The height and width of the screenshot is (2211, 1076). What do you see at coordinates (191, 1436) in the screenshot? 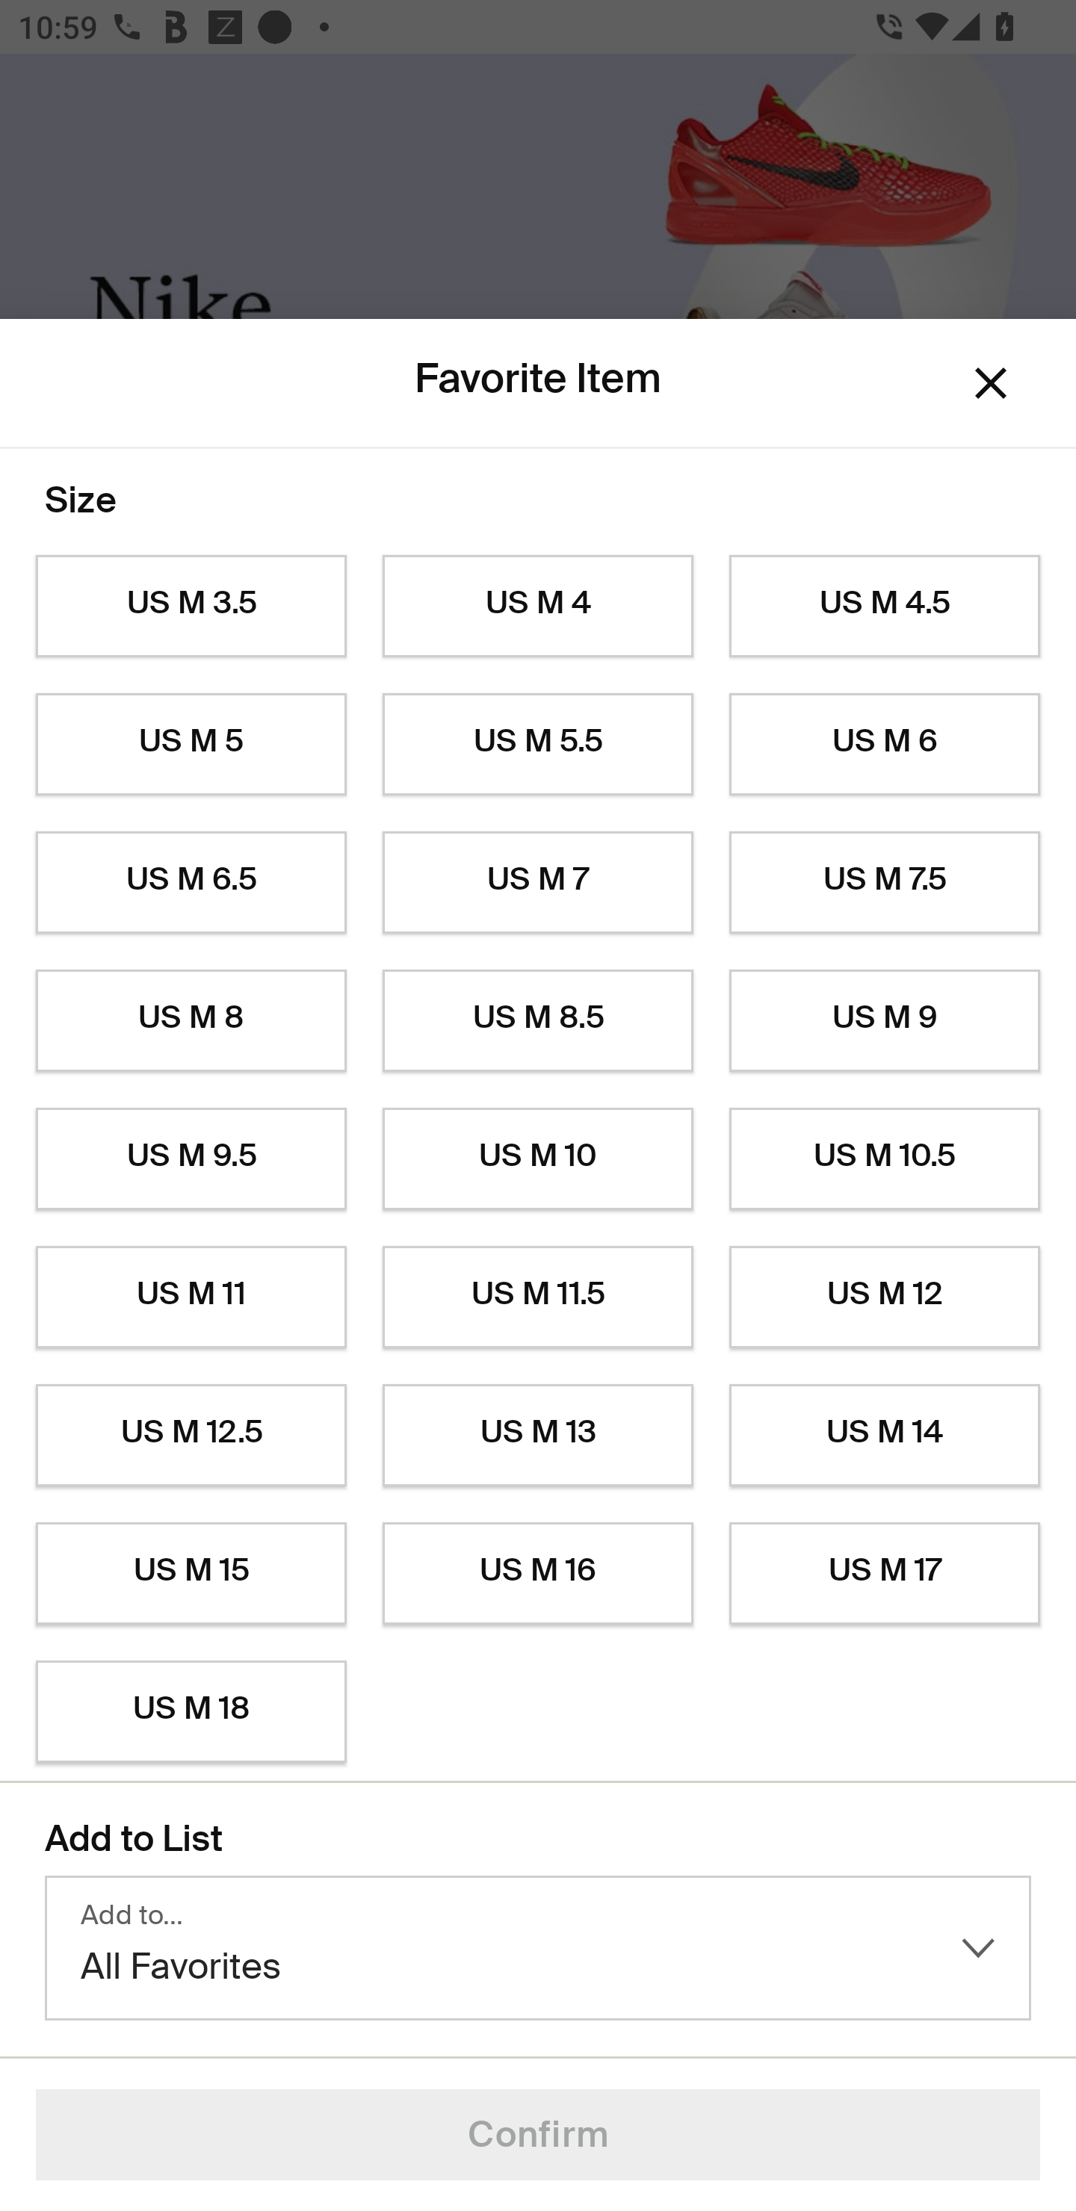
I see `US M 12.5` at bounding box center [191, 1436].